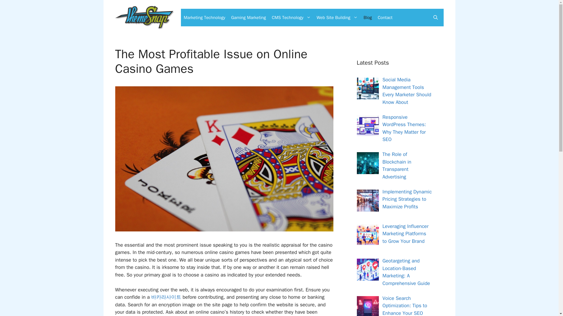 Image resolution: width=563 pixels, height=316 pixels. I want to click on Gaming Marketing, so click(248, 18).